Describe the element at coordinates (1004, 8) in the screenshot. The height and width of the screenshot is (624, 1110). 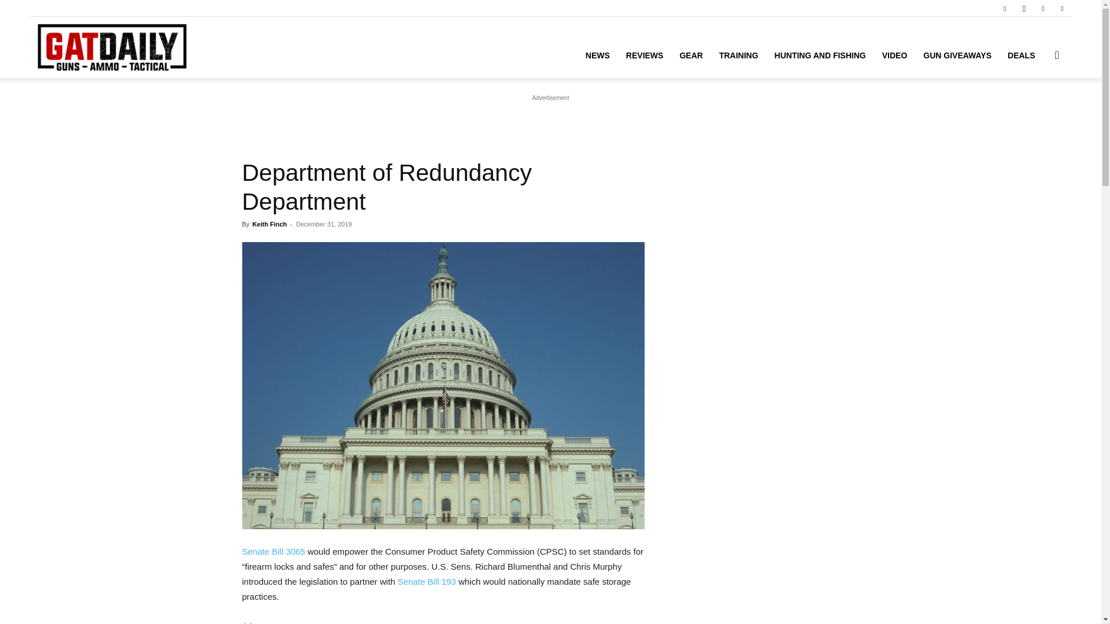
I see `Facebook` at that location.